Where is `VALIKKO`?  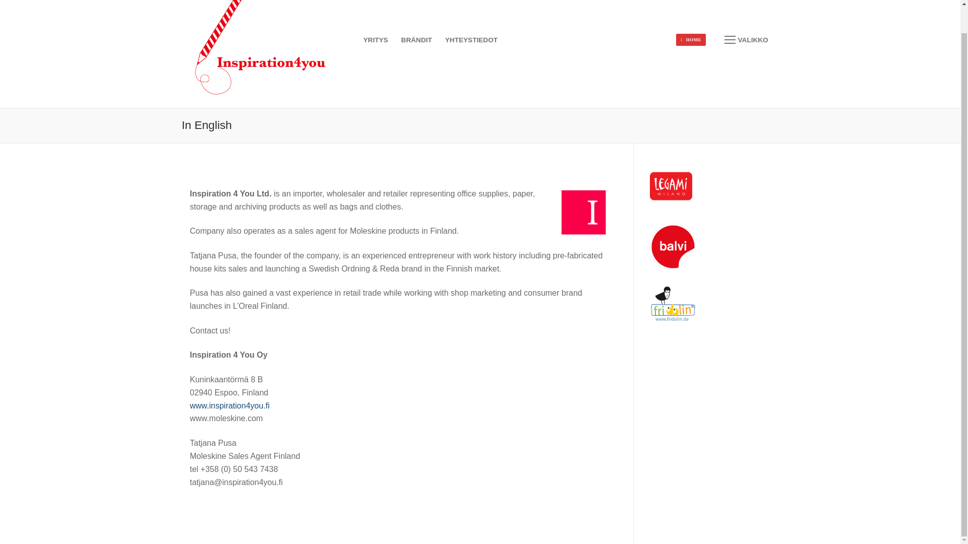
VALIKKO is located at coordinates (746, 40).